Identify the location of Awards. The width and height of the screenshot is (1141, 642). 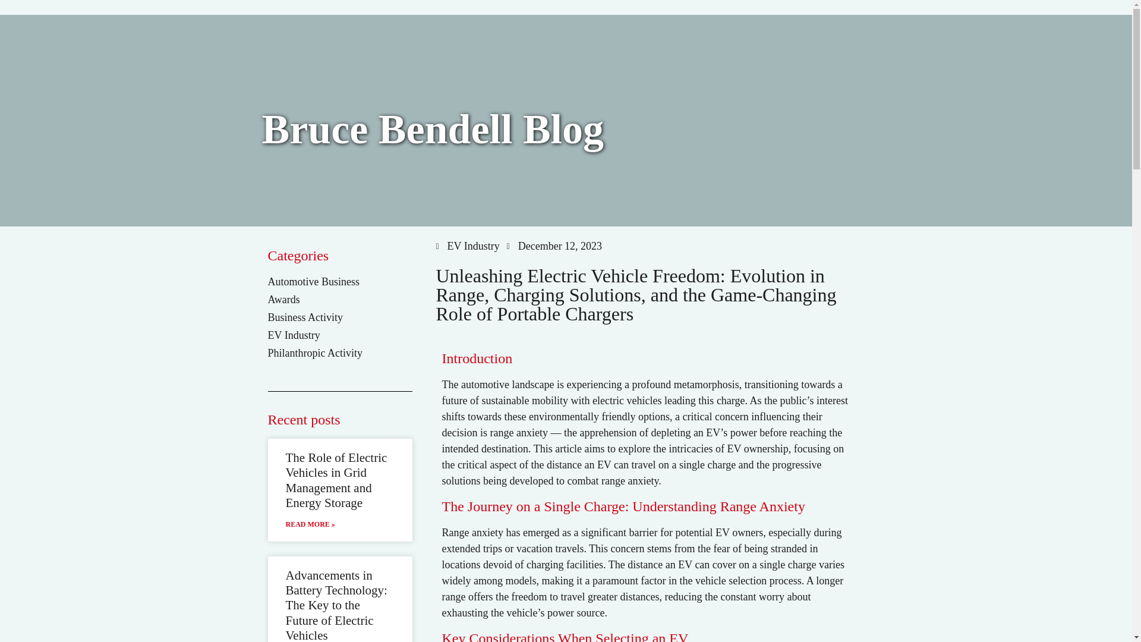
(283, 300).